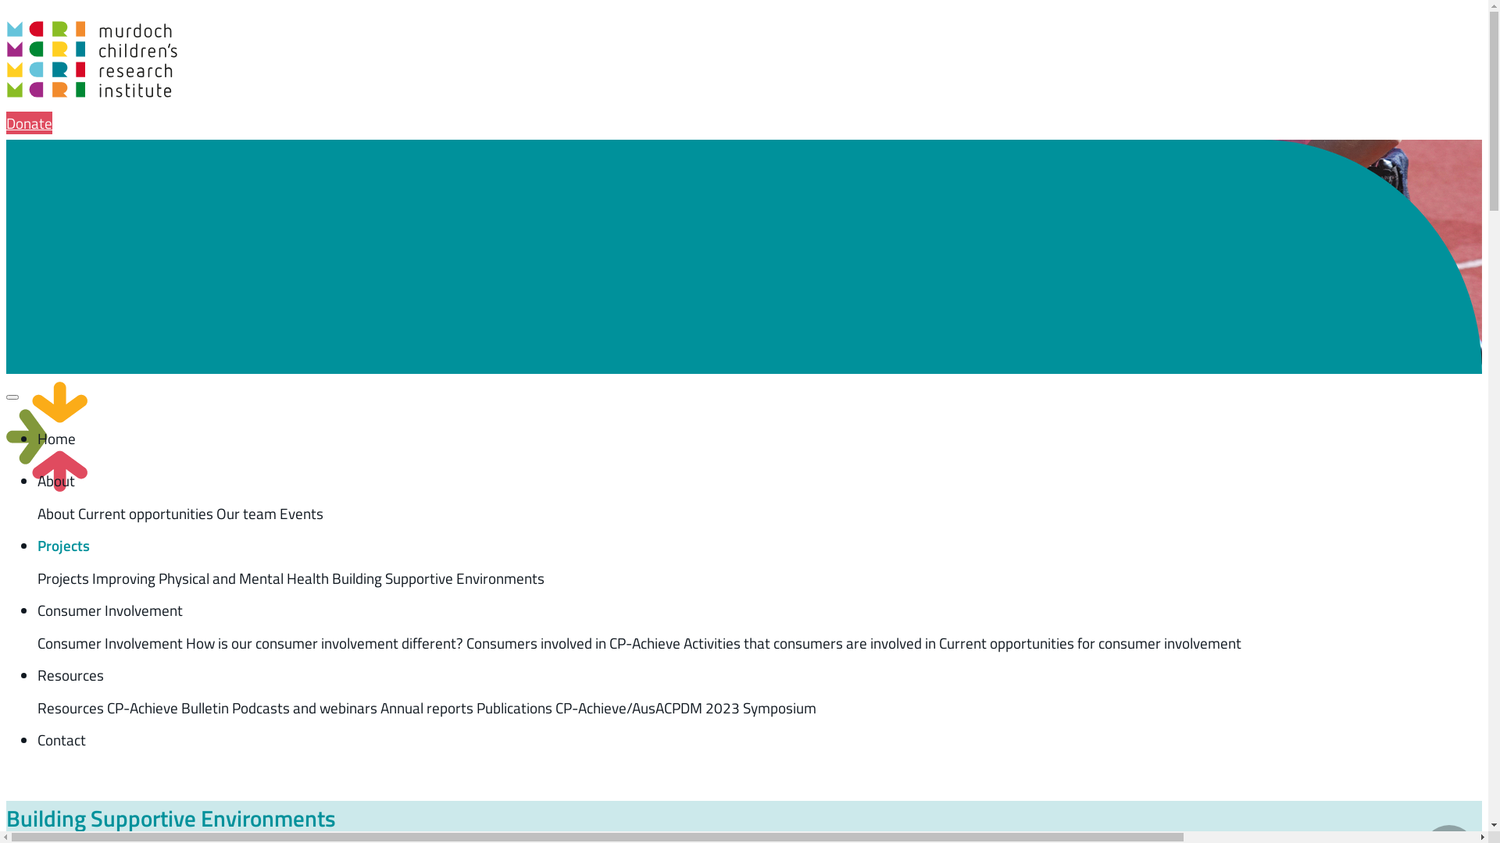 This screenshot has height=843, width=1500. What do you see at coordinates (63, 578) in the screenshot?
I see `Projects` at bounding box center [63, 578].